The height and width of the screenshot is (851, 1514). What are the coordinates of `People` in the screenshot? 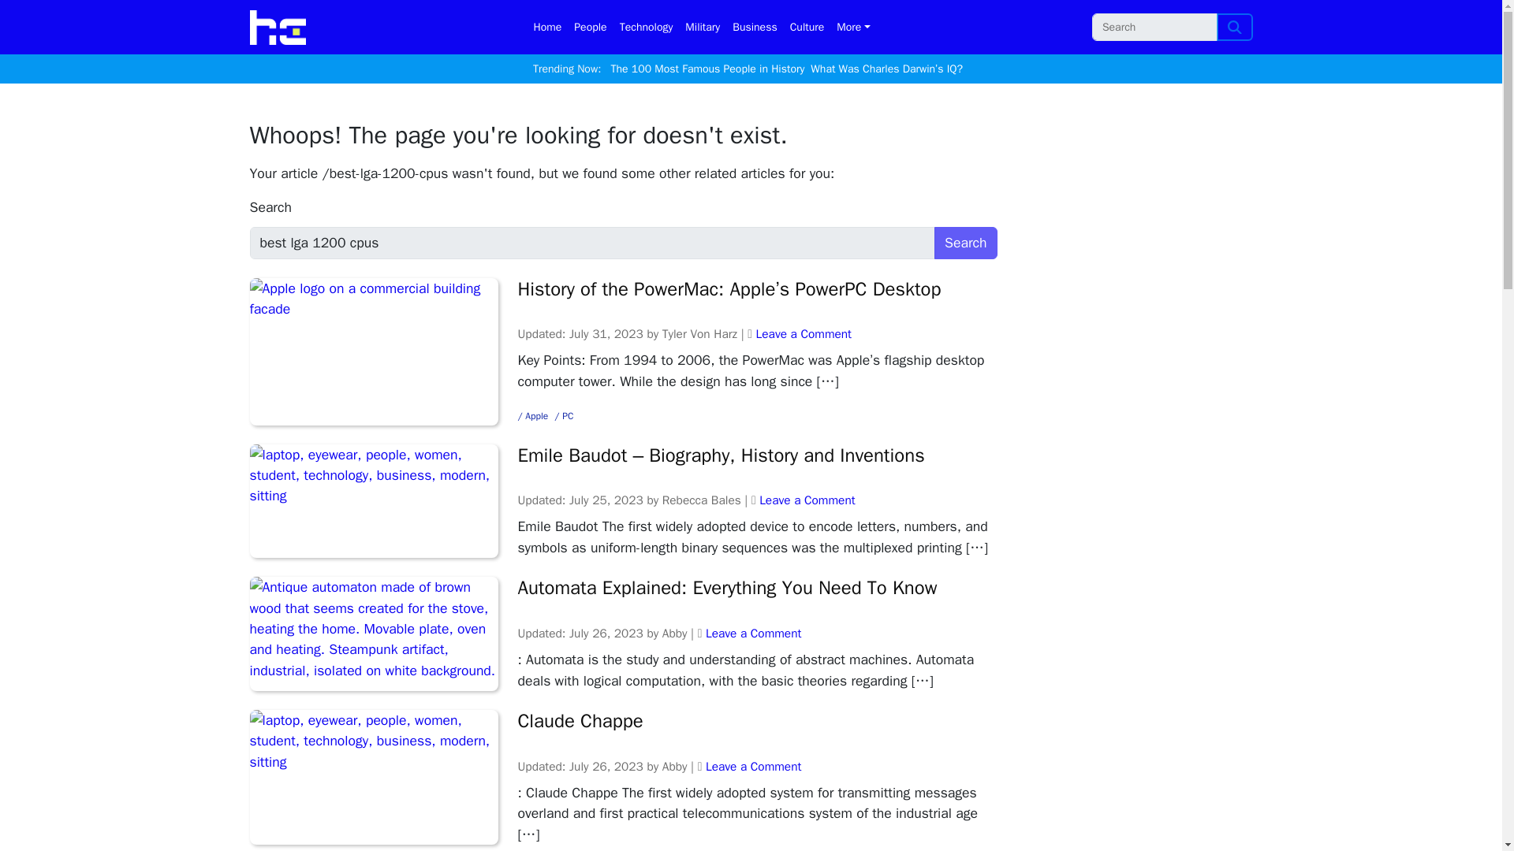 It's located at (590, 27).